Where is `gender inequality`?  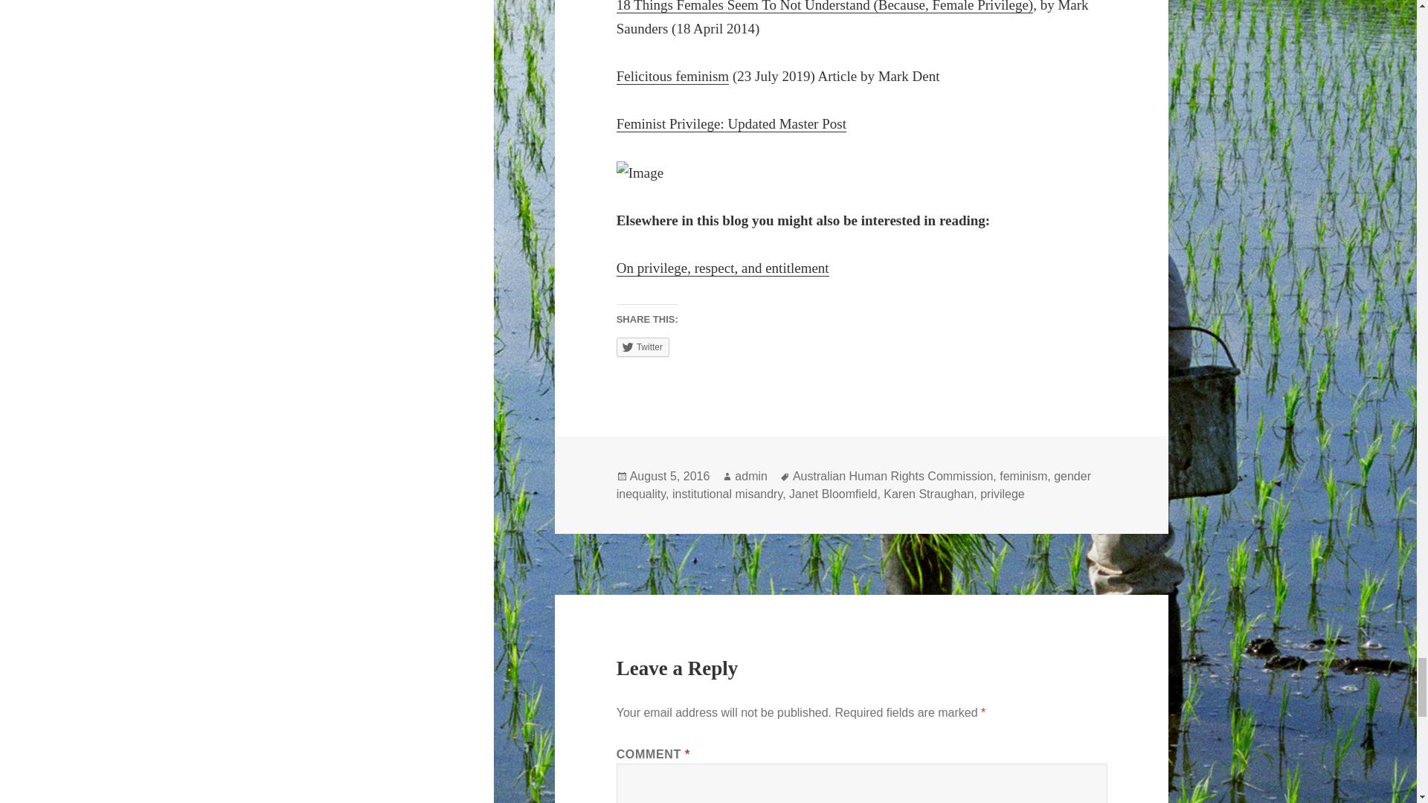
gender inequality is located at coordinates (854, 485).